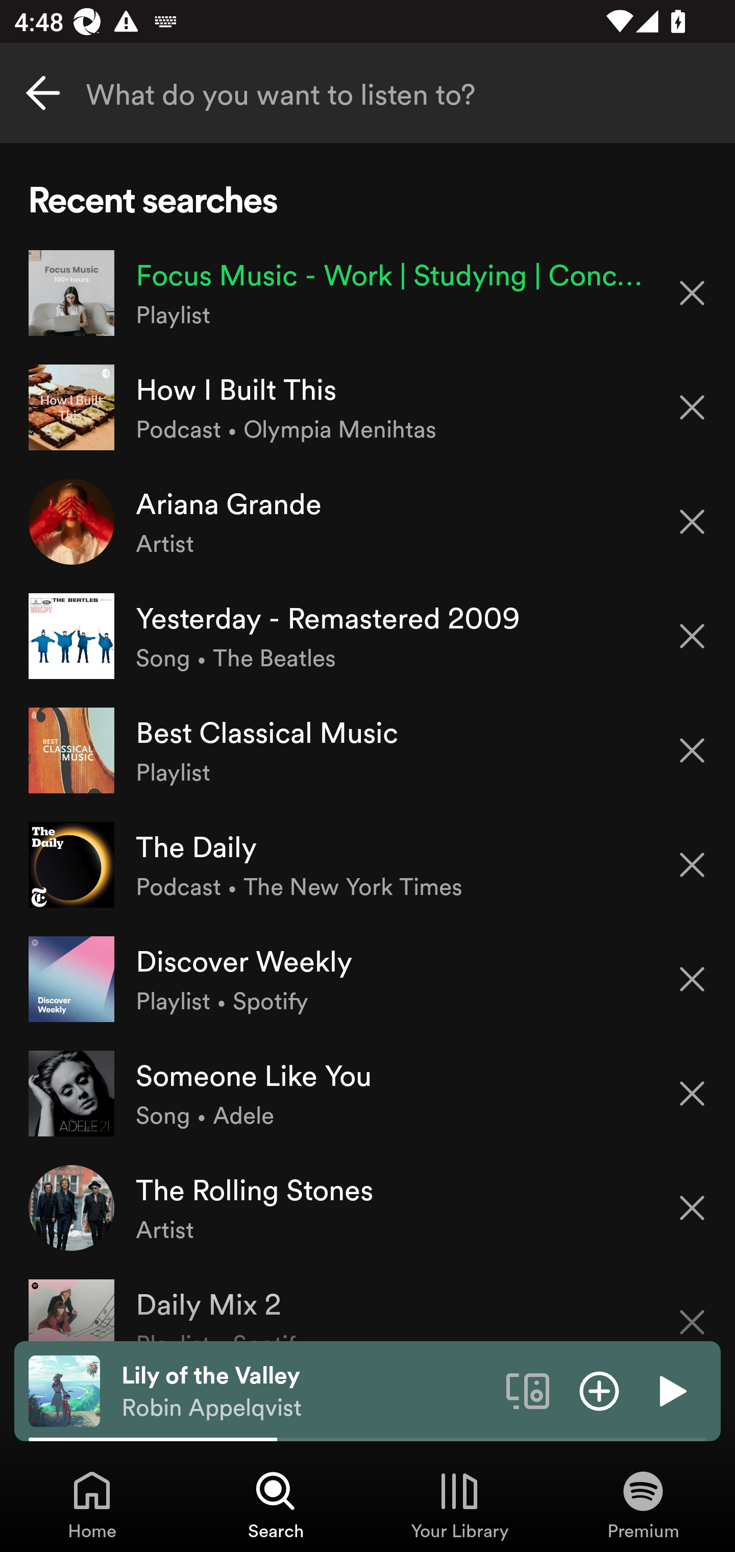  I want to click on Remove, so click(692, 750).